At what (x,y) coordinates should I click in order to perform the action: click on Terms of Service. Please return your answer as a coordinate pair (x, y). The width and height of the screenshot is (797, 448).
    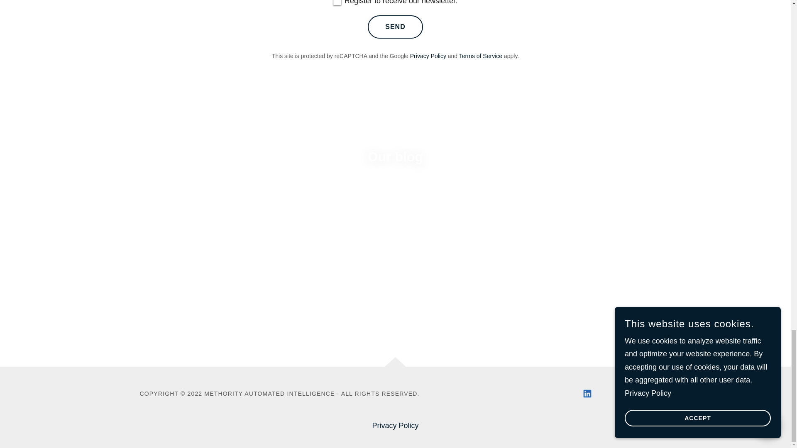
    Looking at the image, I should click on (480, 56).